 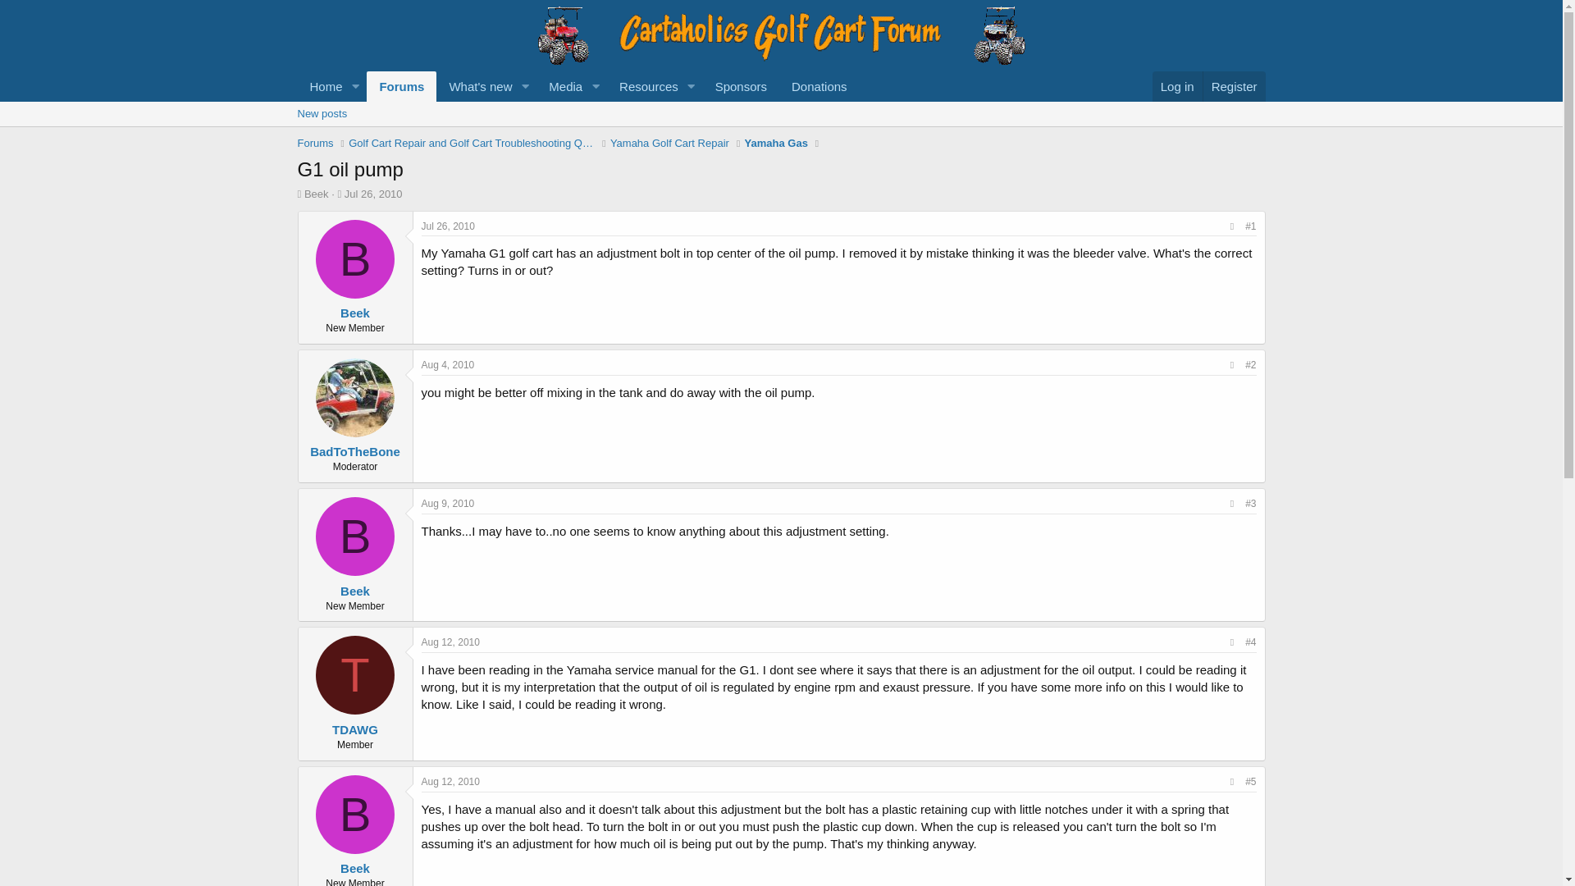 What do you see at coordinates (448, 365) in the screenshot?
I see `Aug 4, 2010 at 5:46 PM` at bounding box center [448, 365].